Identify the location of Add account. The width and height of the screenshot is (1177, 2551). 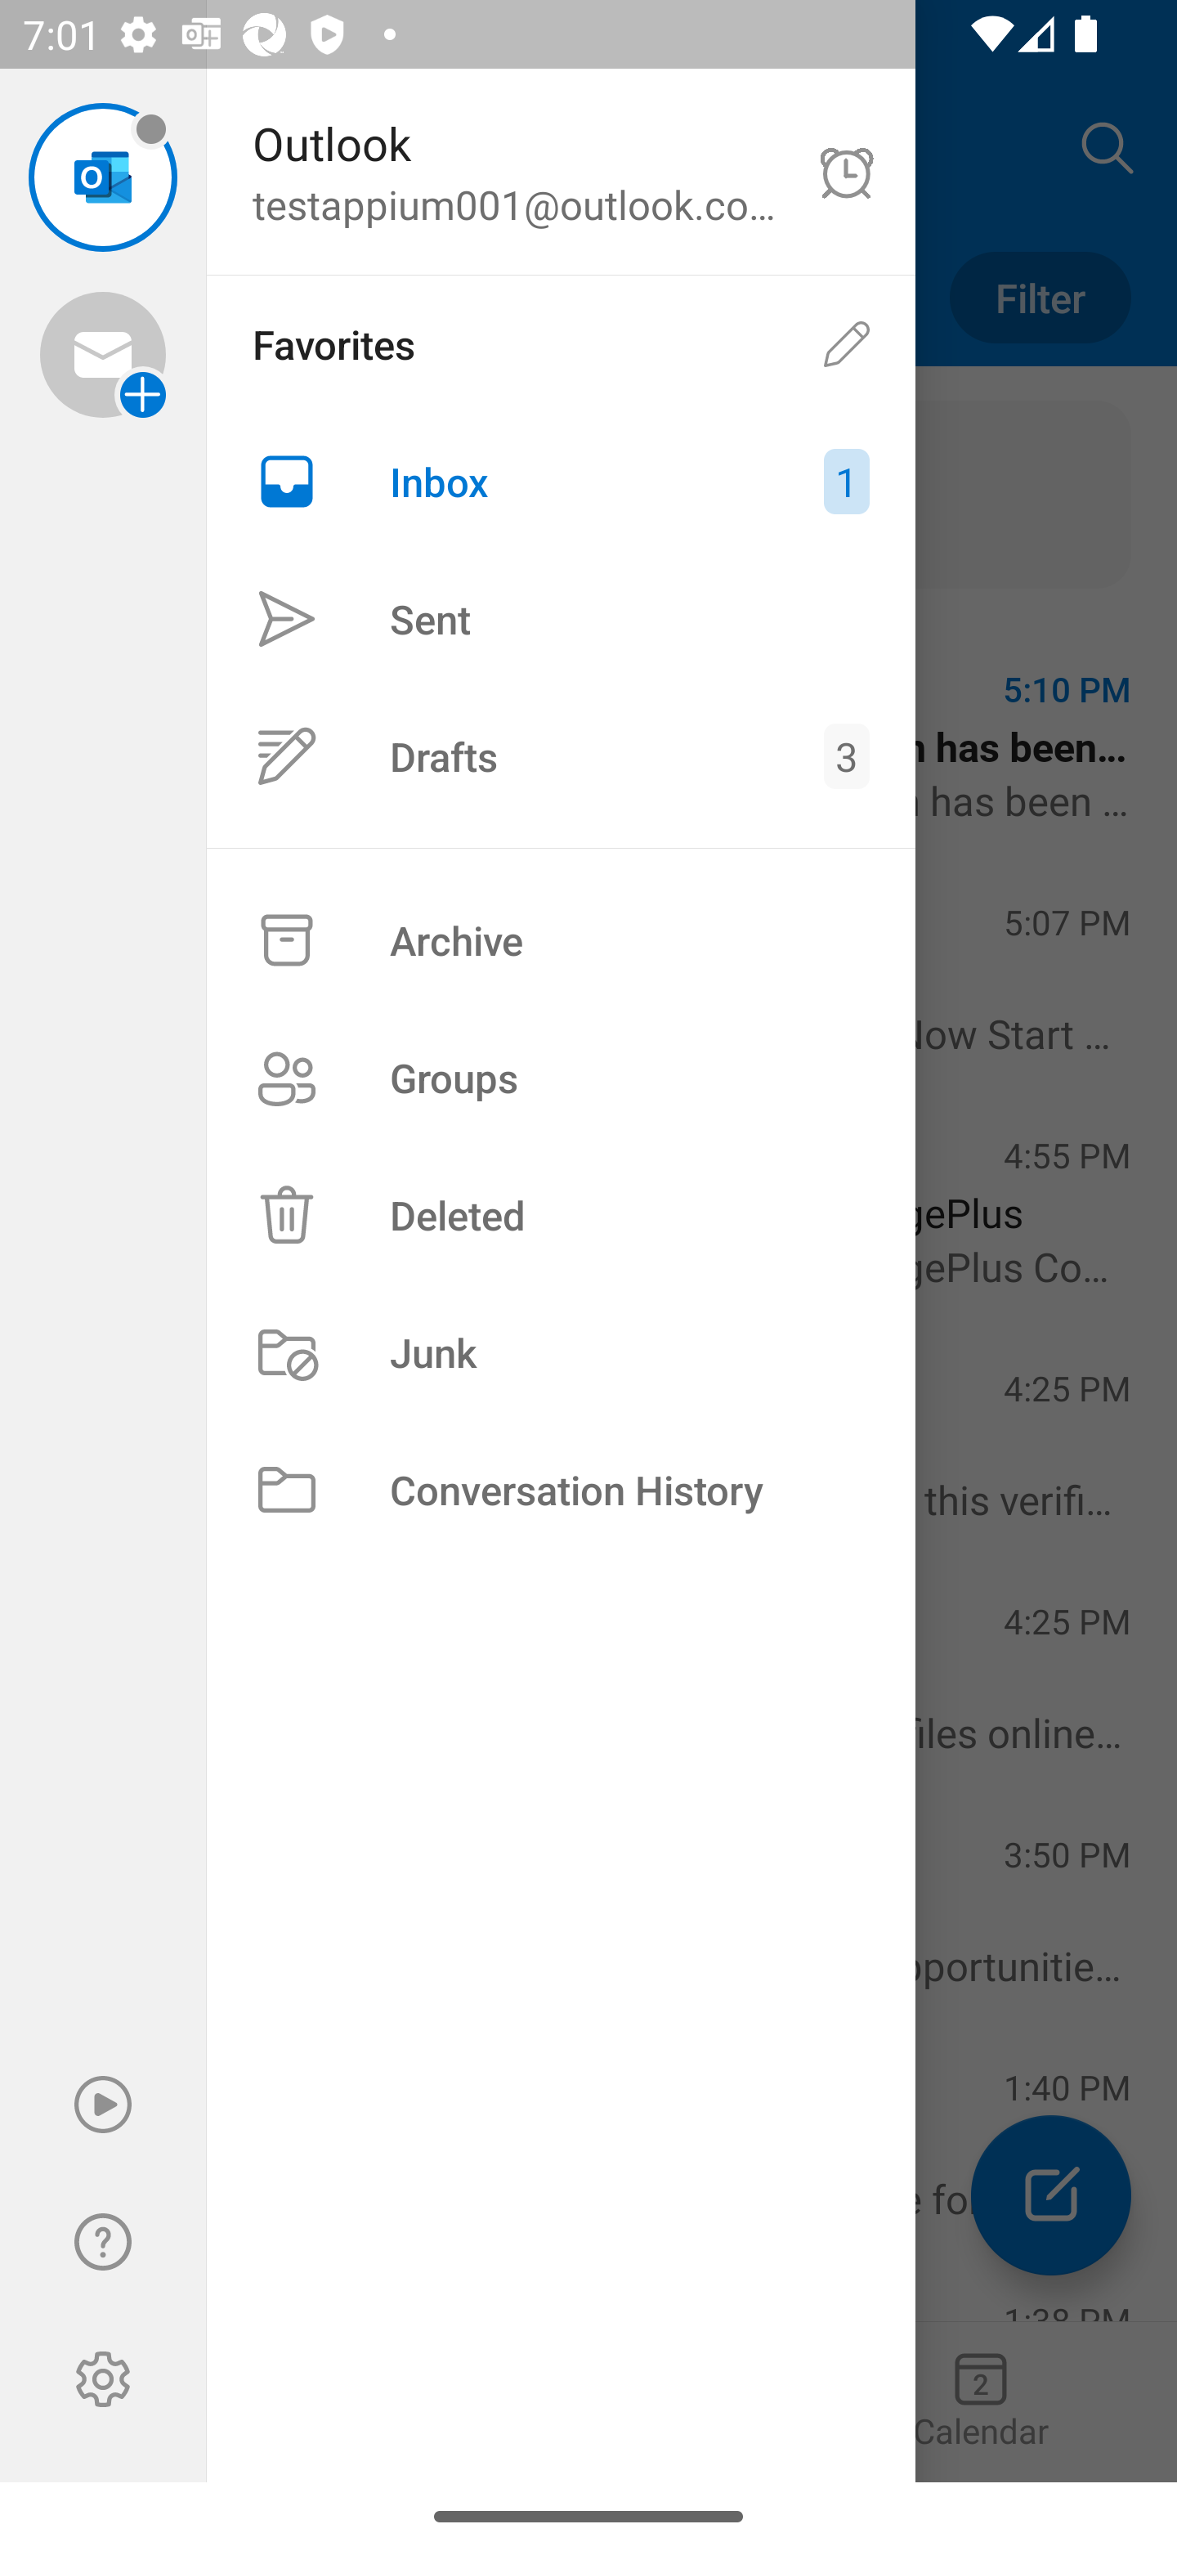
(103, 355).